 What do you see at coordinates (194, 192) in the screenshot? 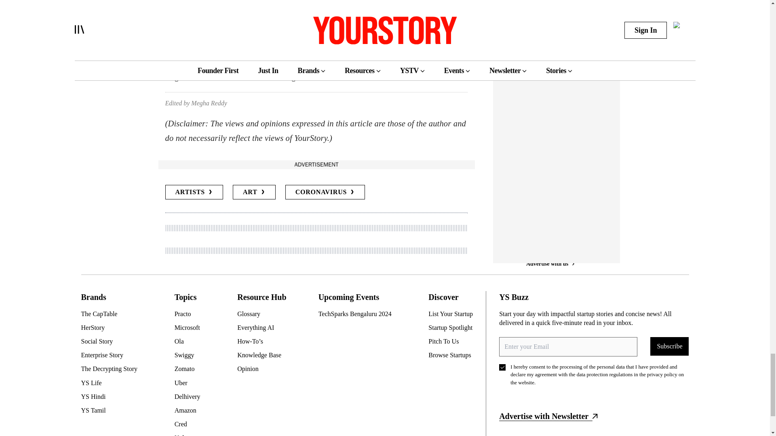
I see `ARTISTS` at bounding box center [194, 192].